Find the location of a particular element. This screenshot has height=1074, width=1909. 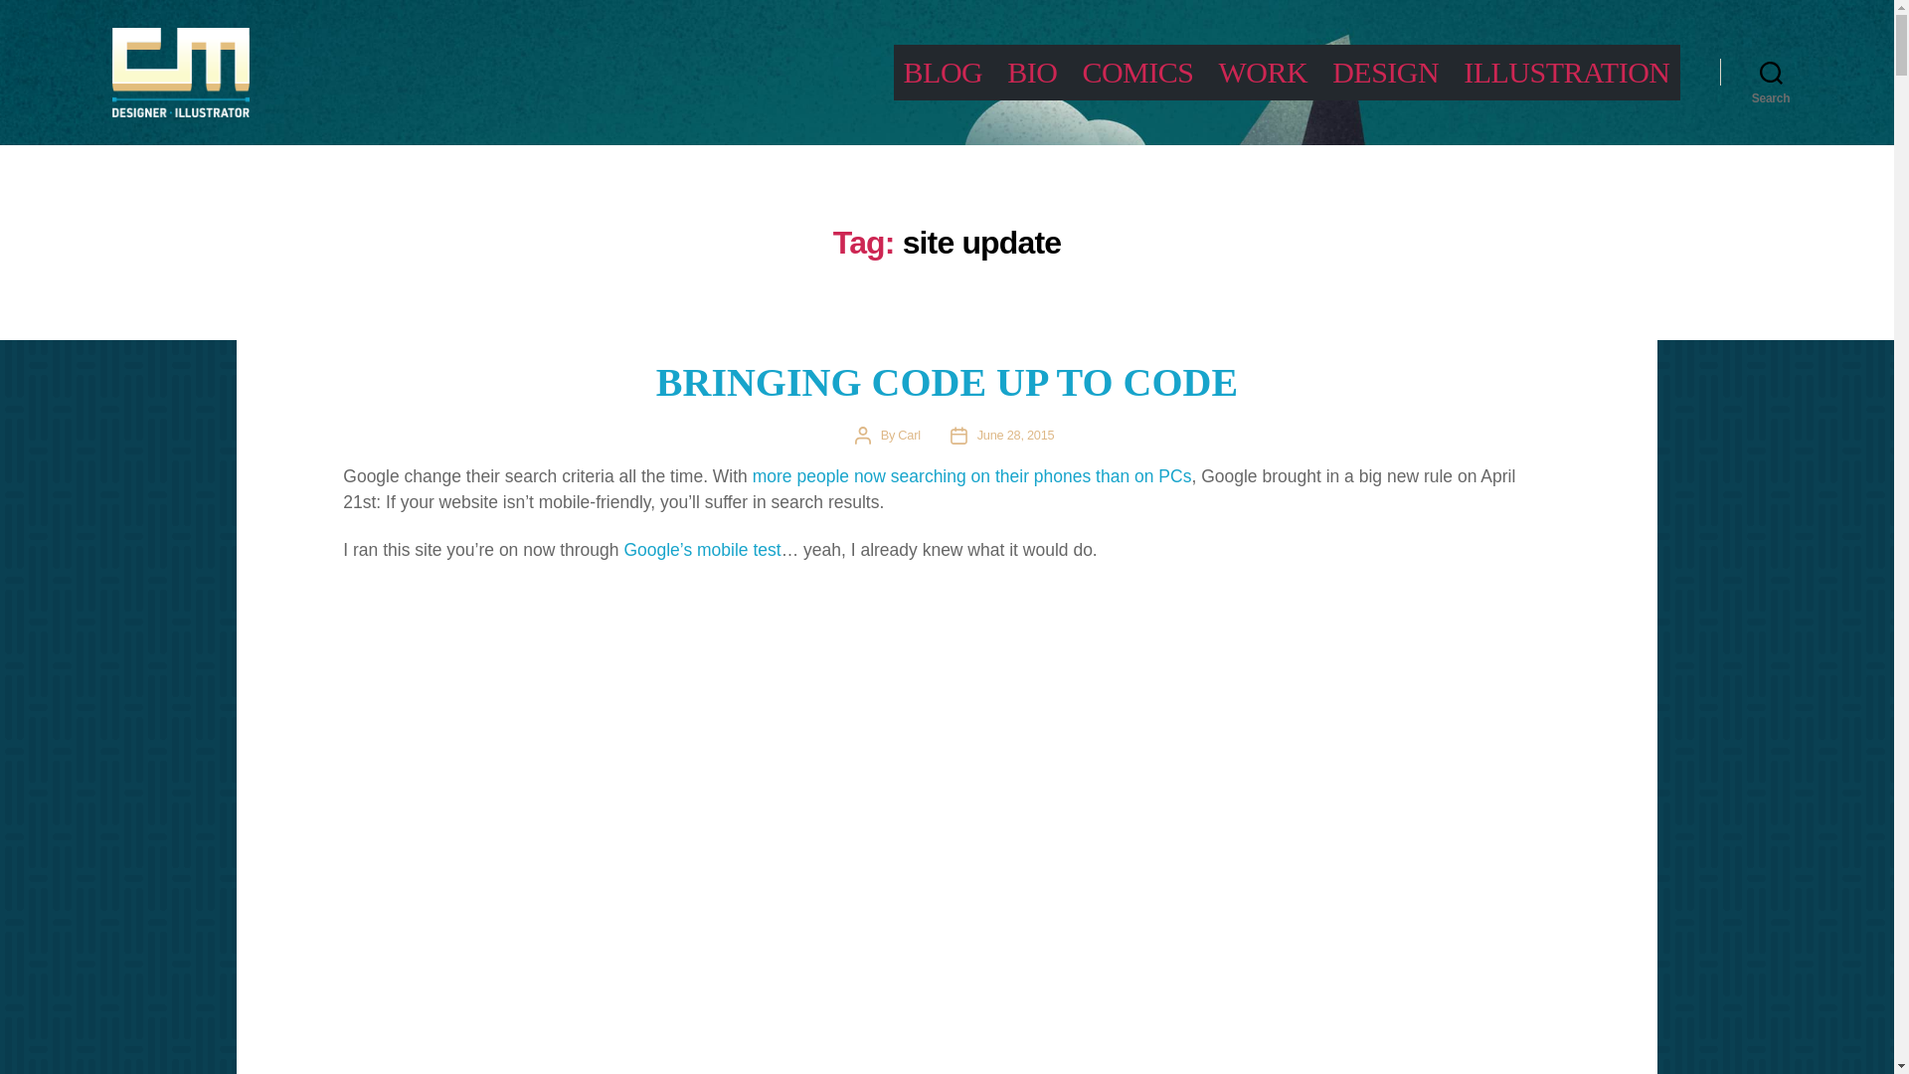

Search is located at coordinates (1771, 72).